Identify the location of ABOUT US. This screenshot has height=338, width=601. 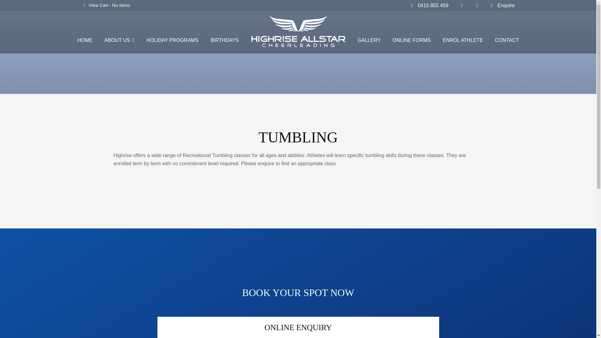
(120, 41).